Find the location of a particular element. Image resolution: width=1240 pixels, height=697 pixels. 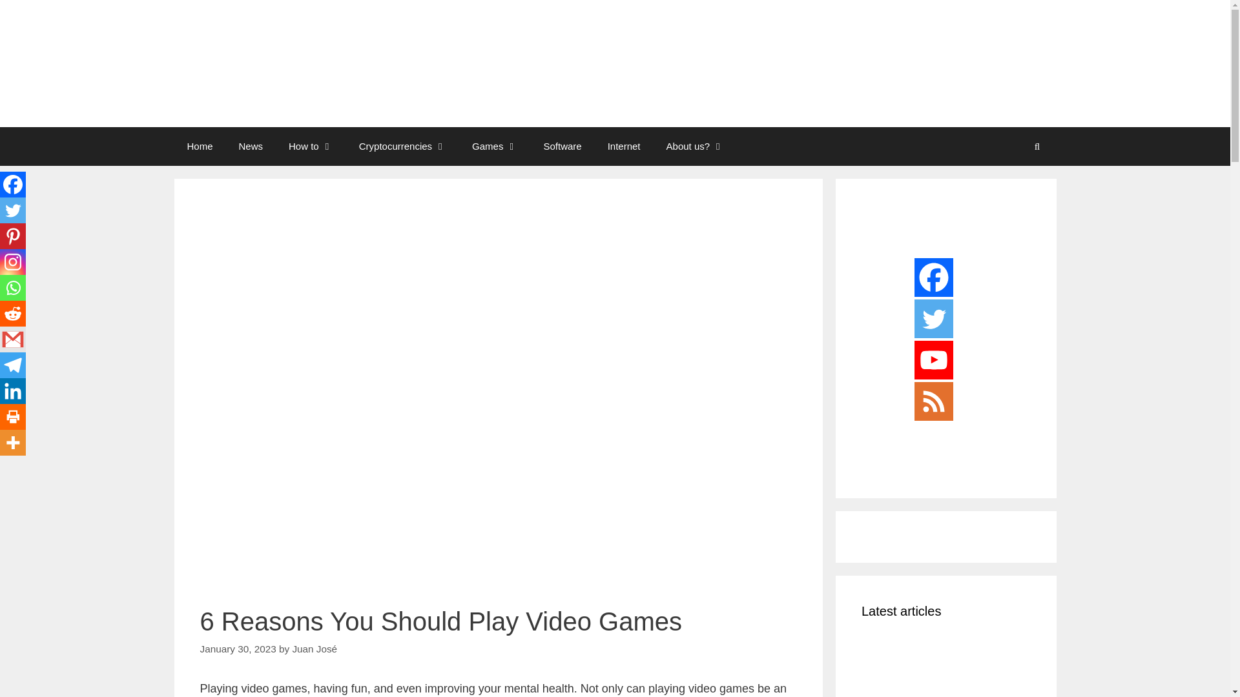

Google Gmail is located at coordinates (13, 339).